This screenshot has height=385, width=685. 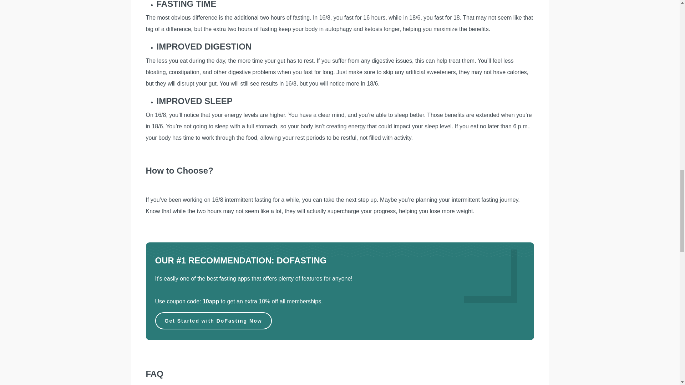 What do you see at coordinates (484, 269) in the screenshot?
I see `DoFasting App Review` at bounding box center [484, 269].